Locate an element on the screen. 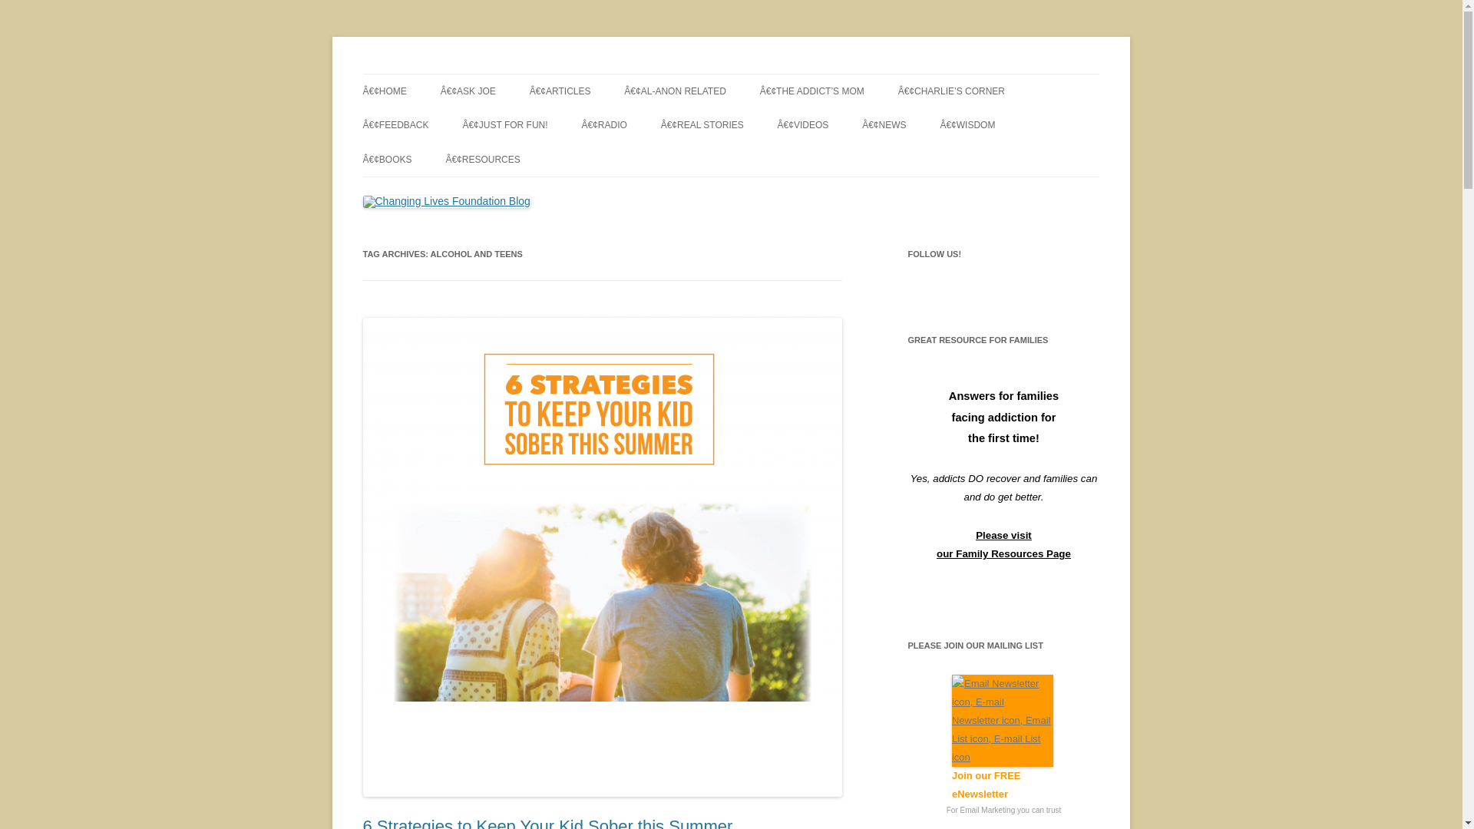 The height and width of the screenshot is (829, 1474). Changing Lives Foundation Blog is located at coordinates (519, 74).